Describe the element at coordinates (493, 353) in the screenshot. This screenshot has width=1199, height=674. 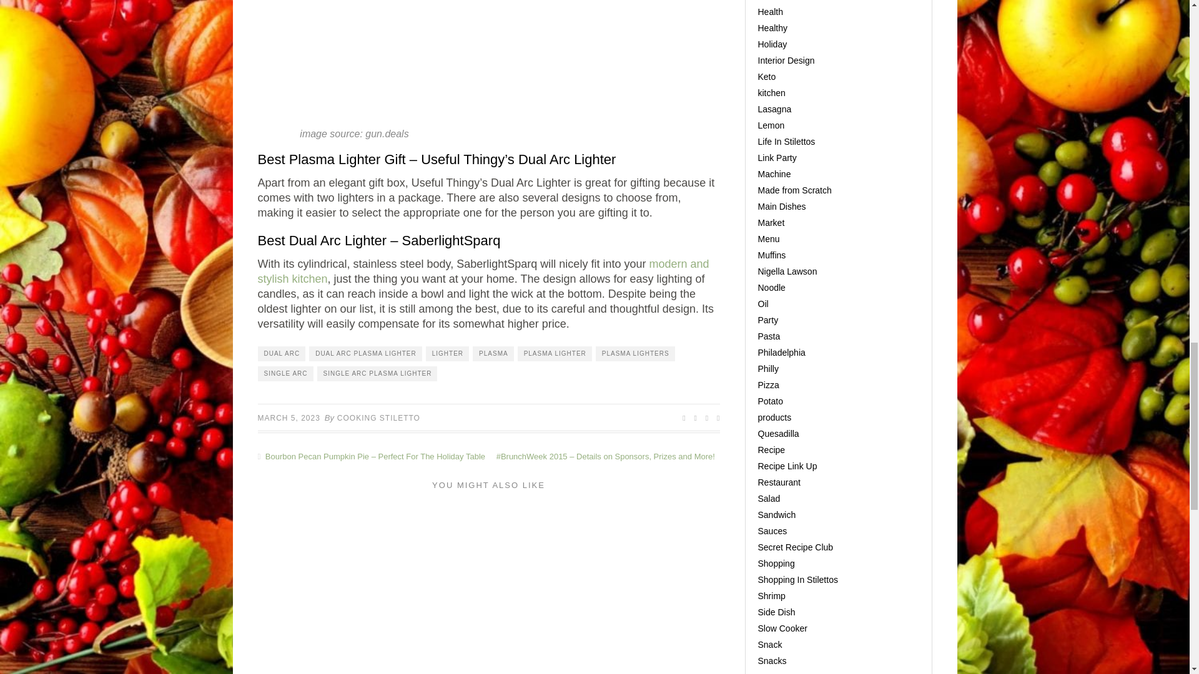
I see `PLASMA` at that location.